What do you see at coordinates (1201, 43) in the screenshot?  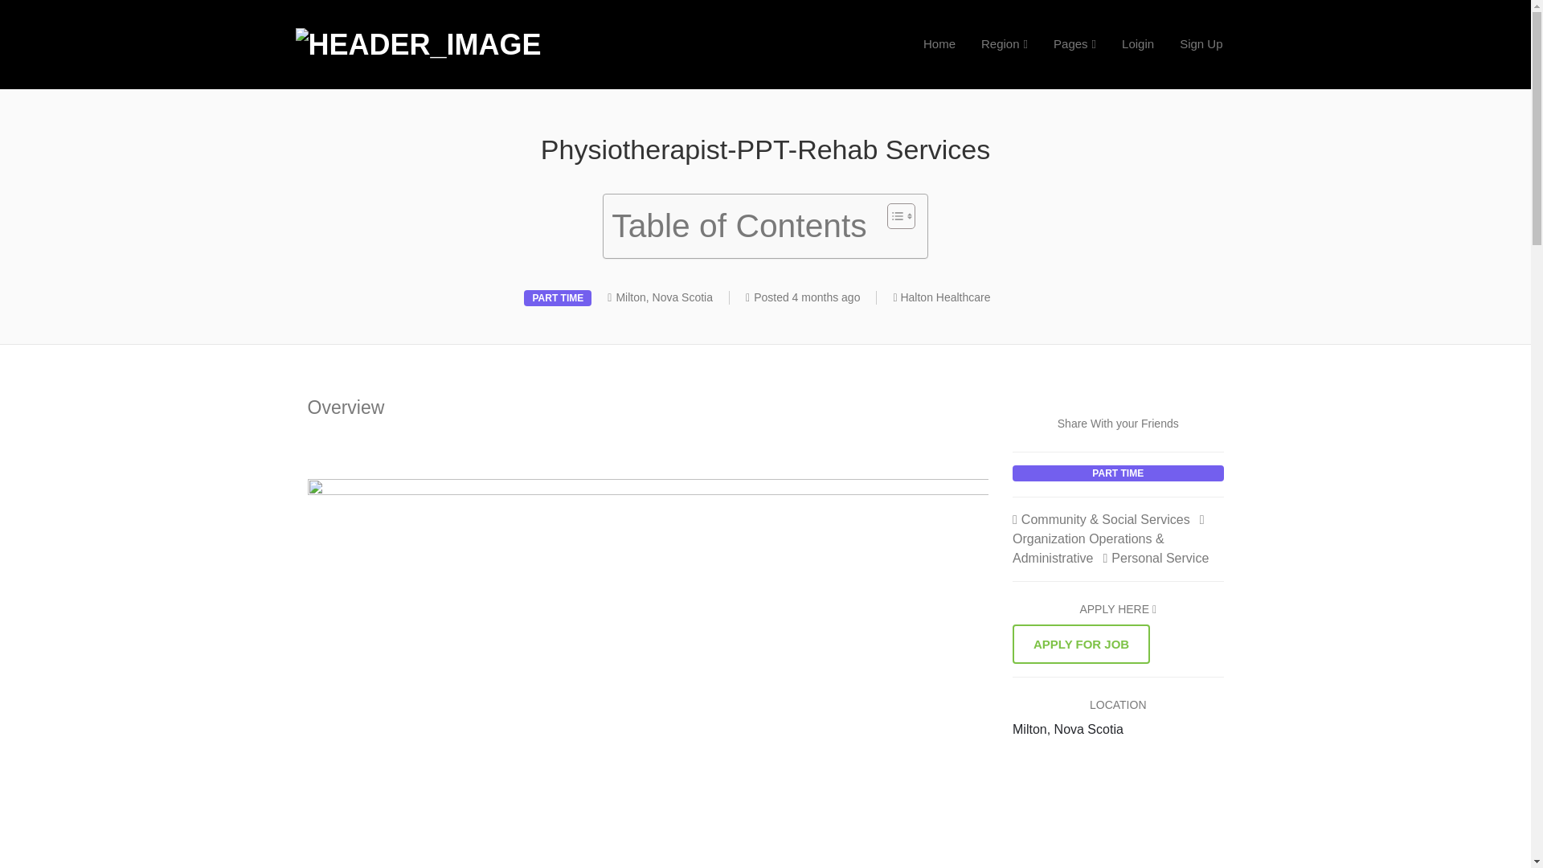 I see `Sign Up` at bounding box center [1201, 43].